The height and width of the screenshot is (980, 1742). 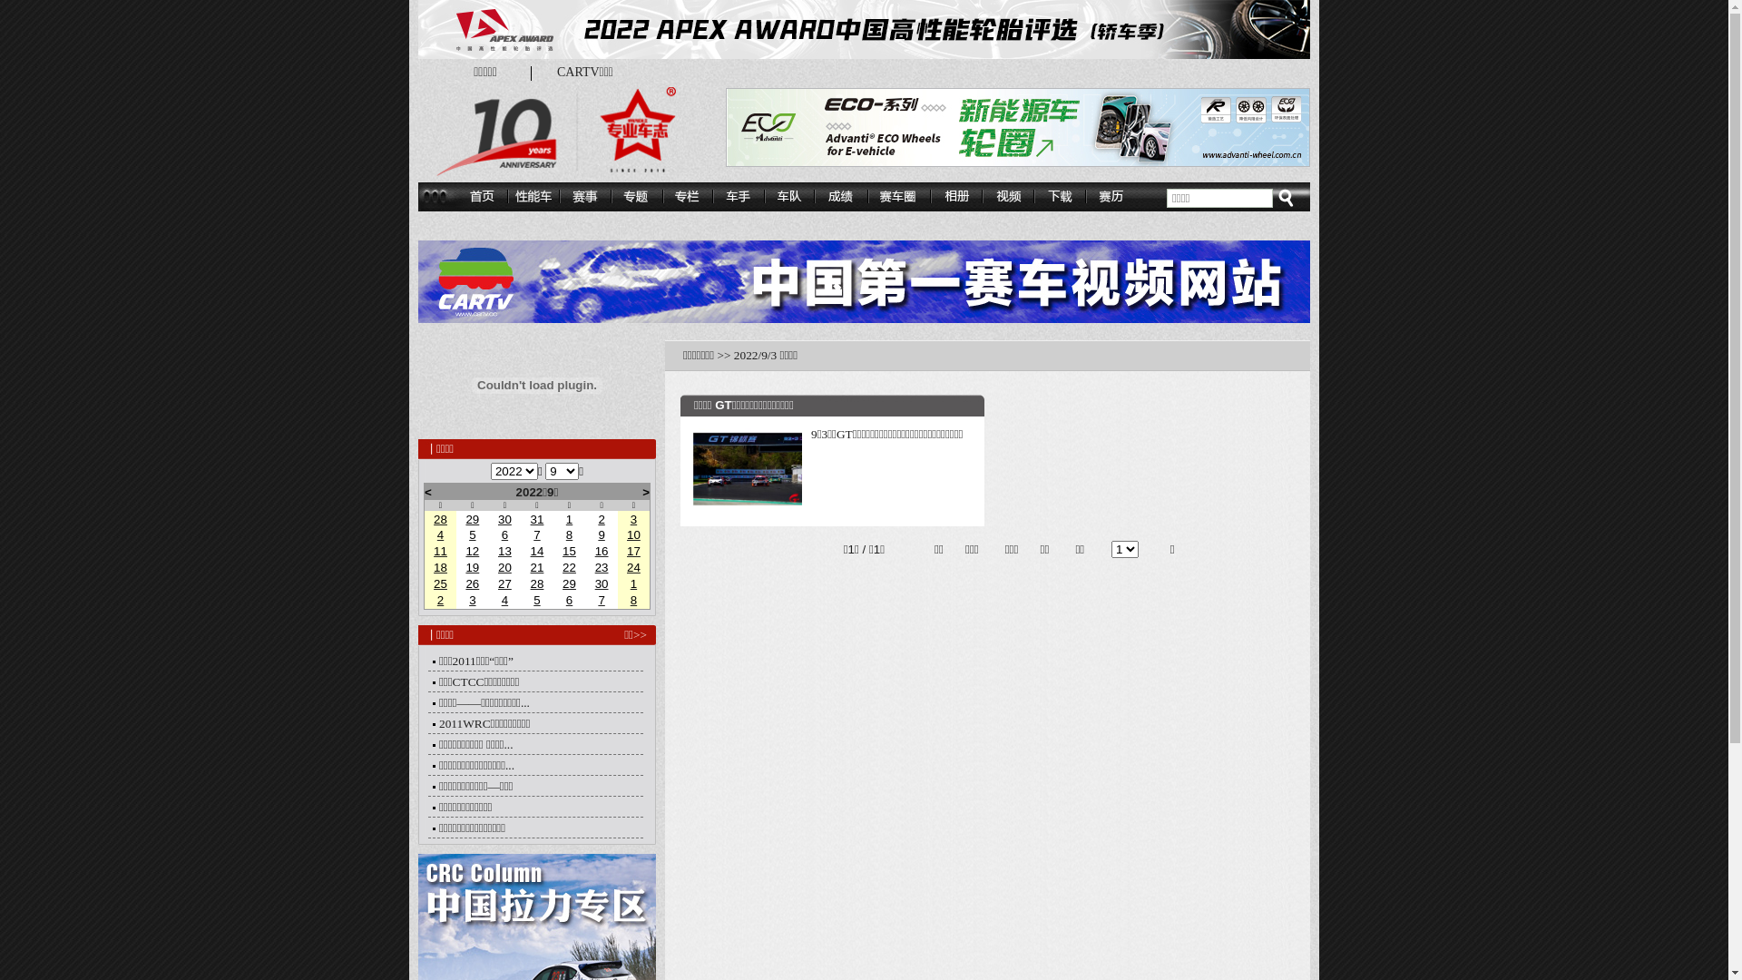 I want to click on 9, so click(x=601, y=535).